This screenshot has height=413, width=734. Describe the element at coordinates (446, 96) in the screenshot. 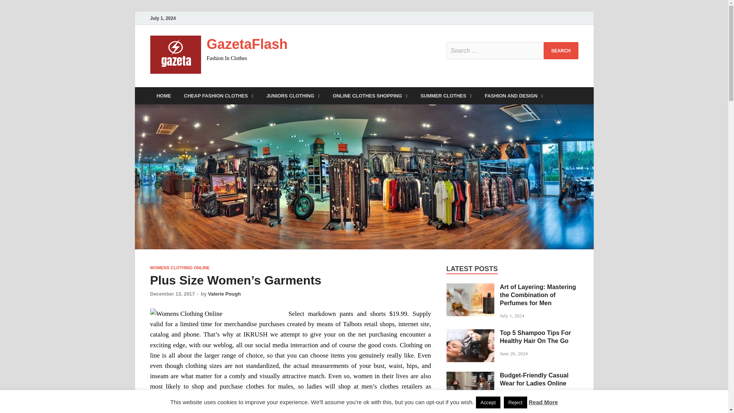

I see `SUMMER CLOTHES` at that location.